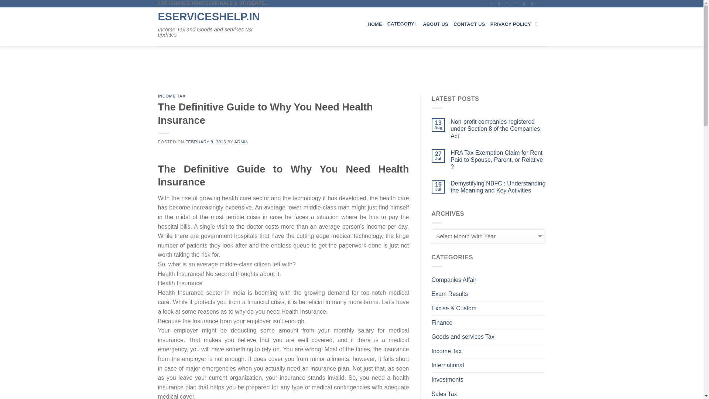  I want to click on Follow on Pinterest, so click(526, 4).